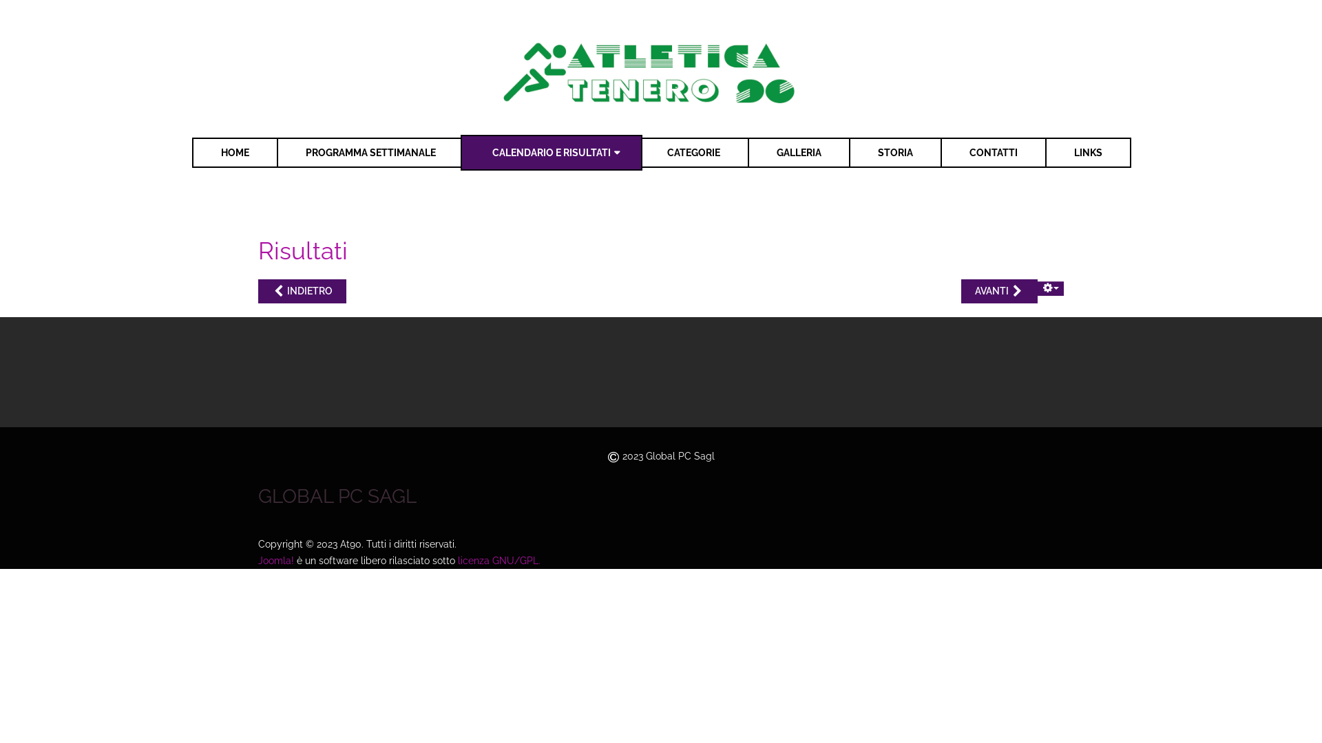 The width and height of the screenshot is (1322, 743). What do you see at coordinates (302, 292) in the screenshot?
I see `INDIETRO` at bounding box center [302, 292].